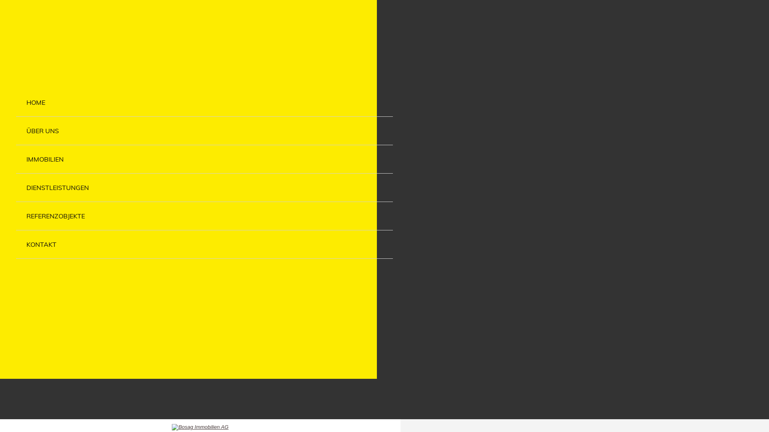 This screenshot has height=432, width=769. What do you see at coordinates (204, 159) in the screenshot?
I see `IMMOBILIEN` at bounding box center [204, 159].